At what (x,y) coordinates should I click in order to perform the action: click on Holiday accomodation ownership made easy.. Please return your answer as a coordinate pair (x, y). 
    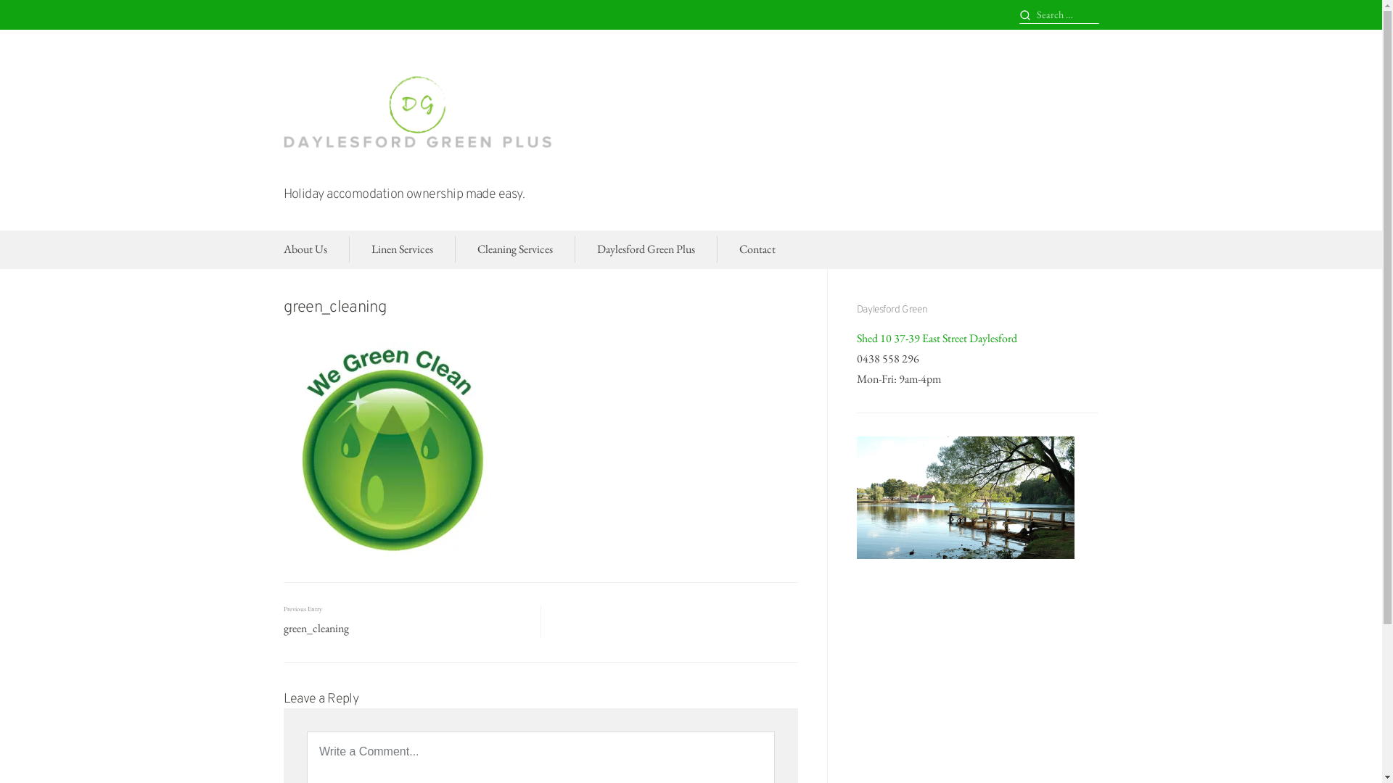
    Looking at the image, I should click on (403, 194).